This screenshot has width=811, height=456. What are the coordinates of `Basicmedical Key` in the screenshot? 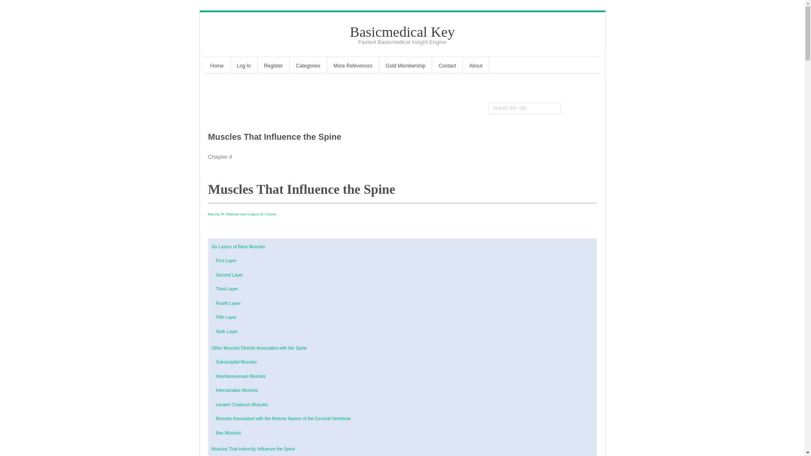 It's located at (402, 32).